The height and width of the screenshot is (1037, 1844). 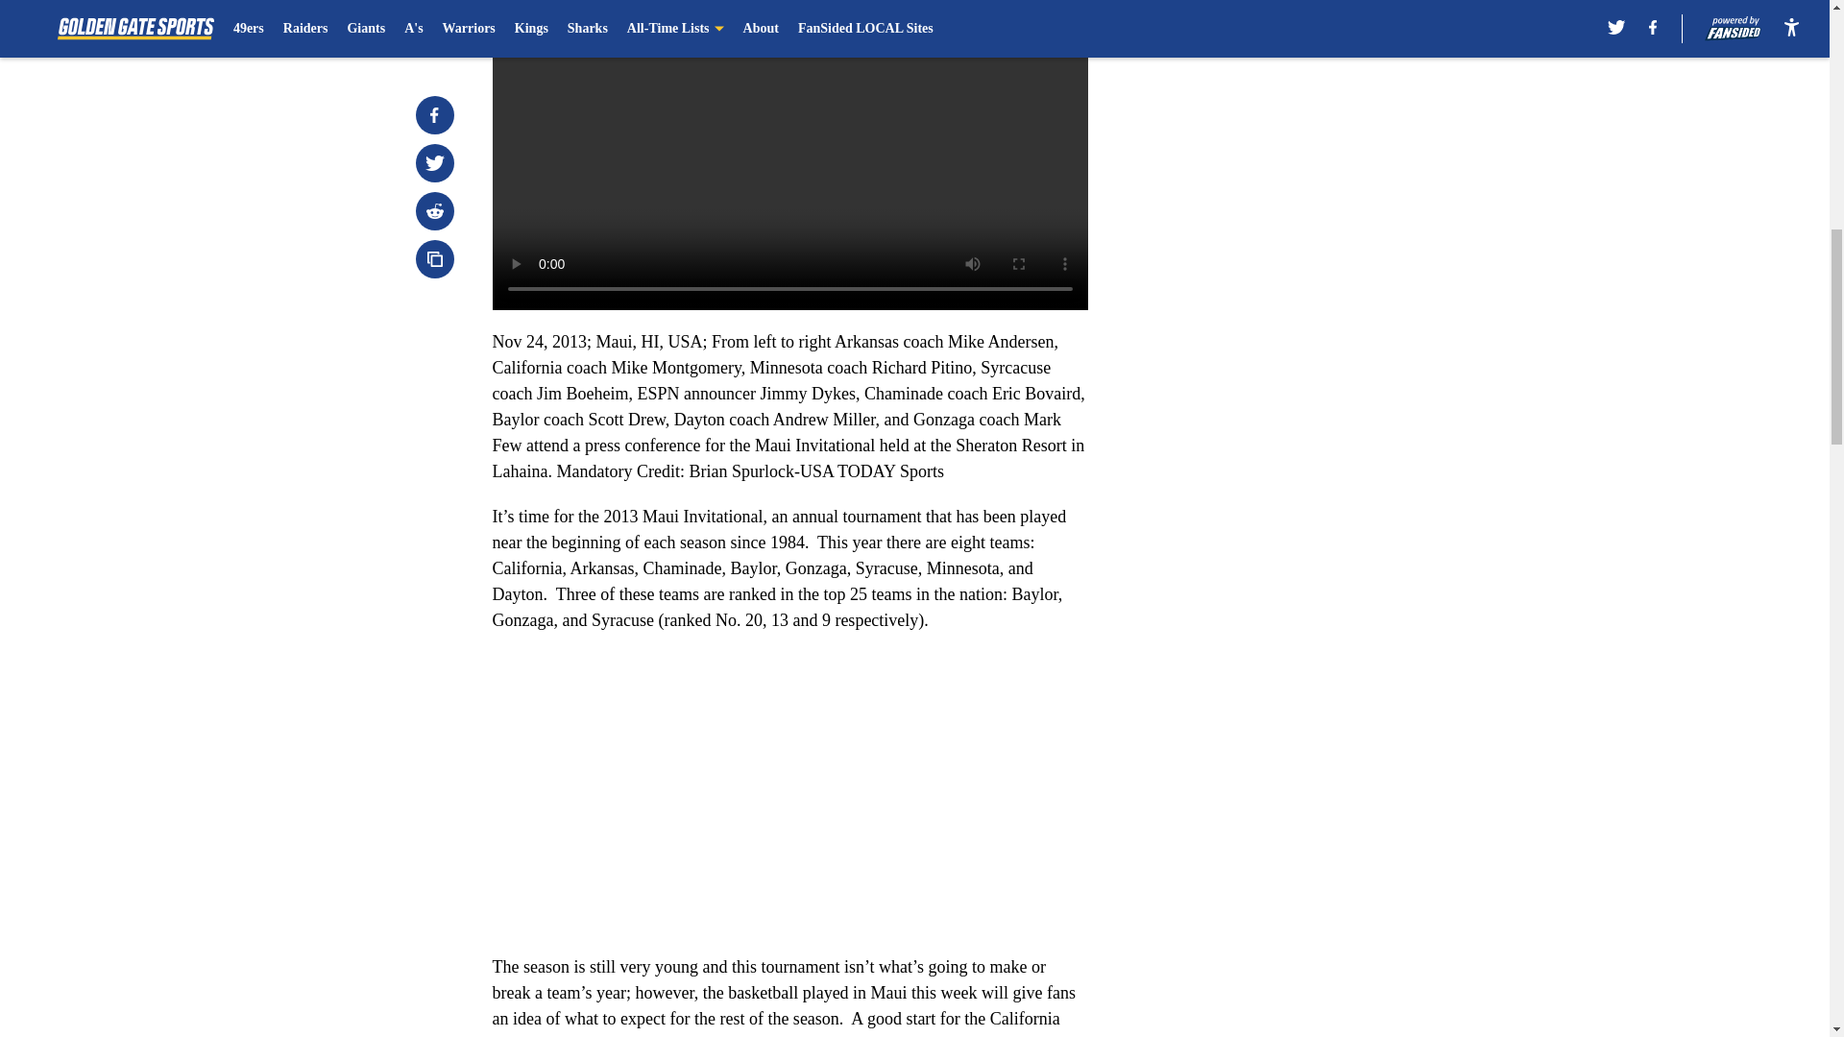 I want to click on 3rd party ad content, so click(x=1327, y=108).